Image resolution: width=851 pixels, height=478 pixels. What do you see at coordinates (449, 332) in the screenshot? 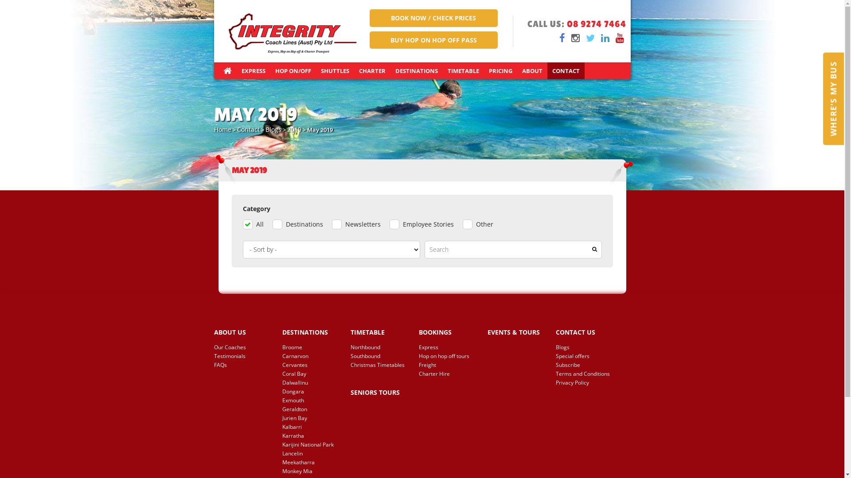
I see `BOOKINGS` at bounding box center [449, 332].